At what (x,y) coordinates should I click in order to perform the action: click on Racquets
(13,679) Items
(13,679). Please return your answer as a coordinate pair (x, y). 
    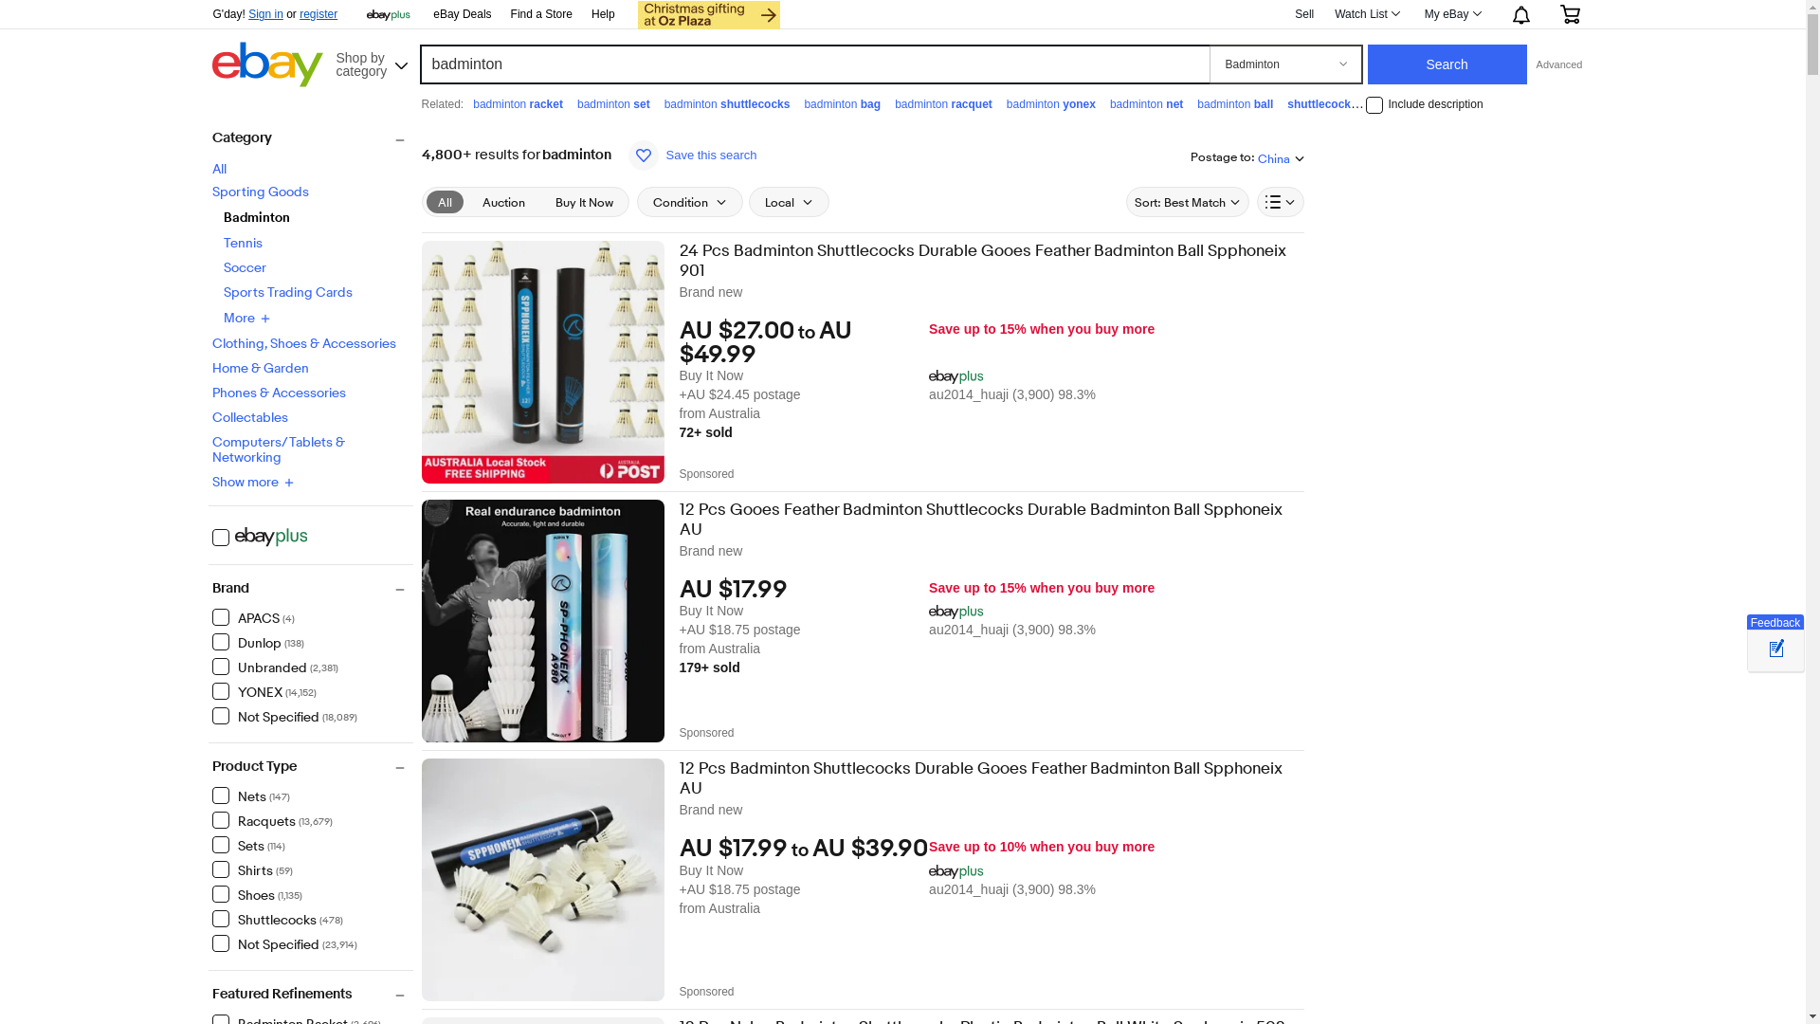
    Looking at the image, I should click on (273, 820).